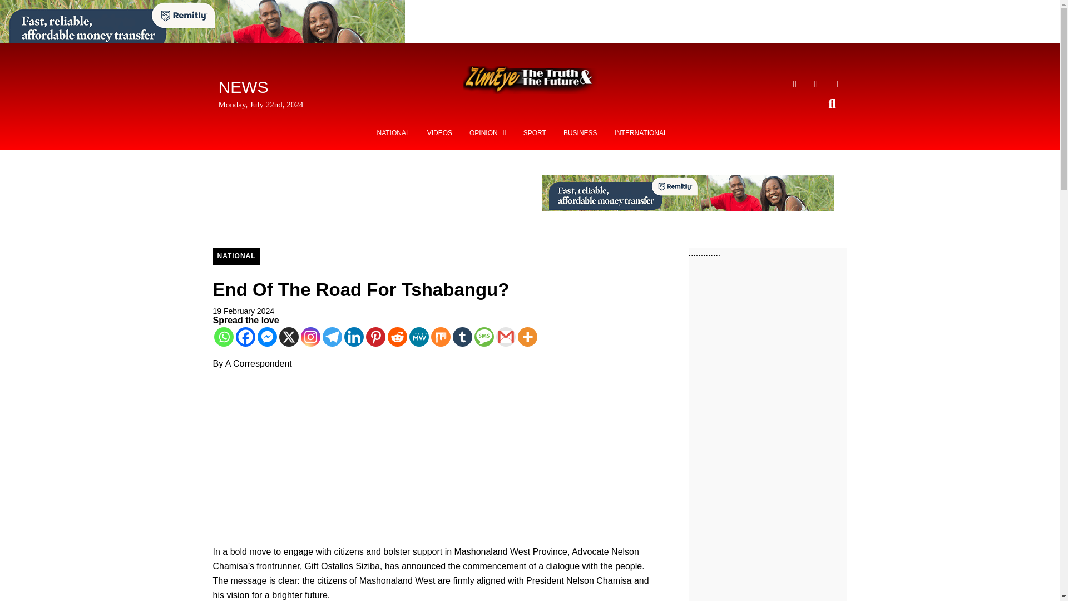 The height and width of the screenshot is (601, 1068). What do you see at coordinates (580, 133) in the screenshot?
I see `BUSINESS` at bounding box center [580, 133].